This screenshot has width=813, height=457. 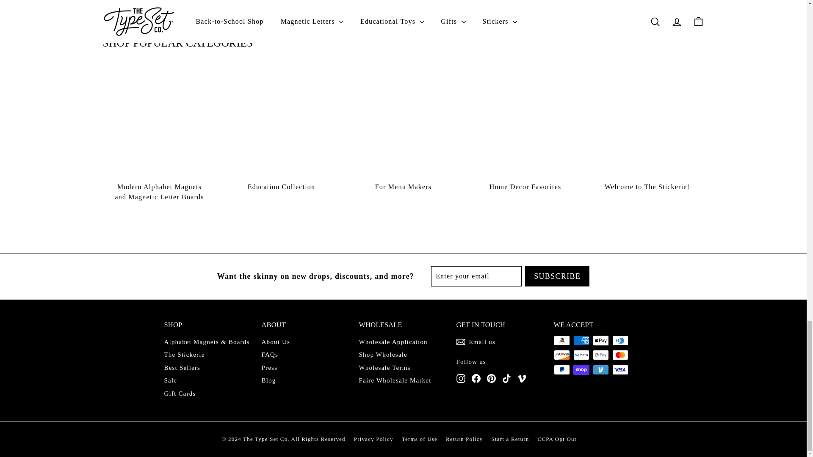 What do you see at coordinates (581, 340) in the screenshot?
I see `American Express` at bounding box center [581, 340].